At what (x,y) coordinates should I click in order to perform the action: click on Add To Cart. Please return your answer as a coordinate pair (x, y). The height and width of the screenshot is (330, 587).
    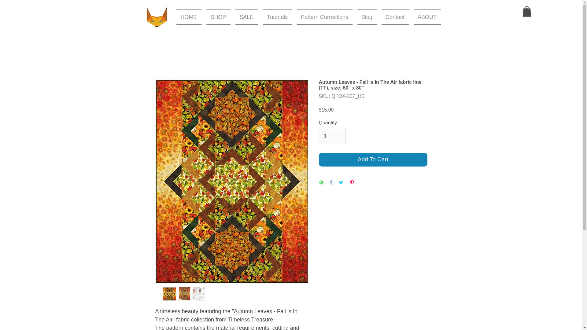
    Looking at the image, I should click on (373, 159).